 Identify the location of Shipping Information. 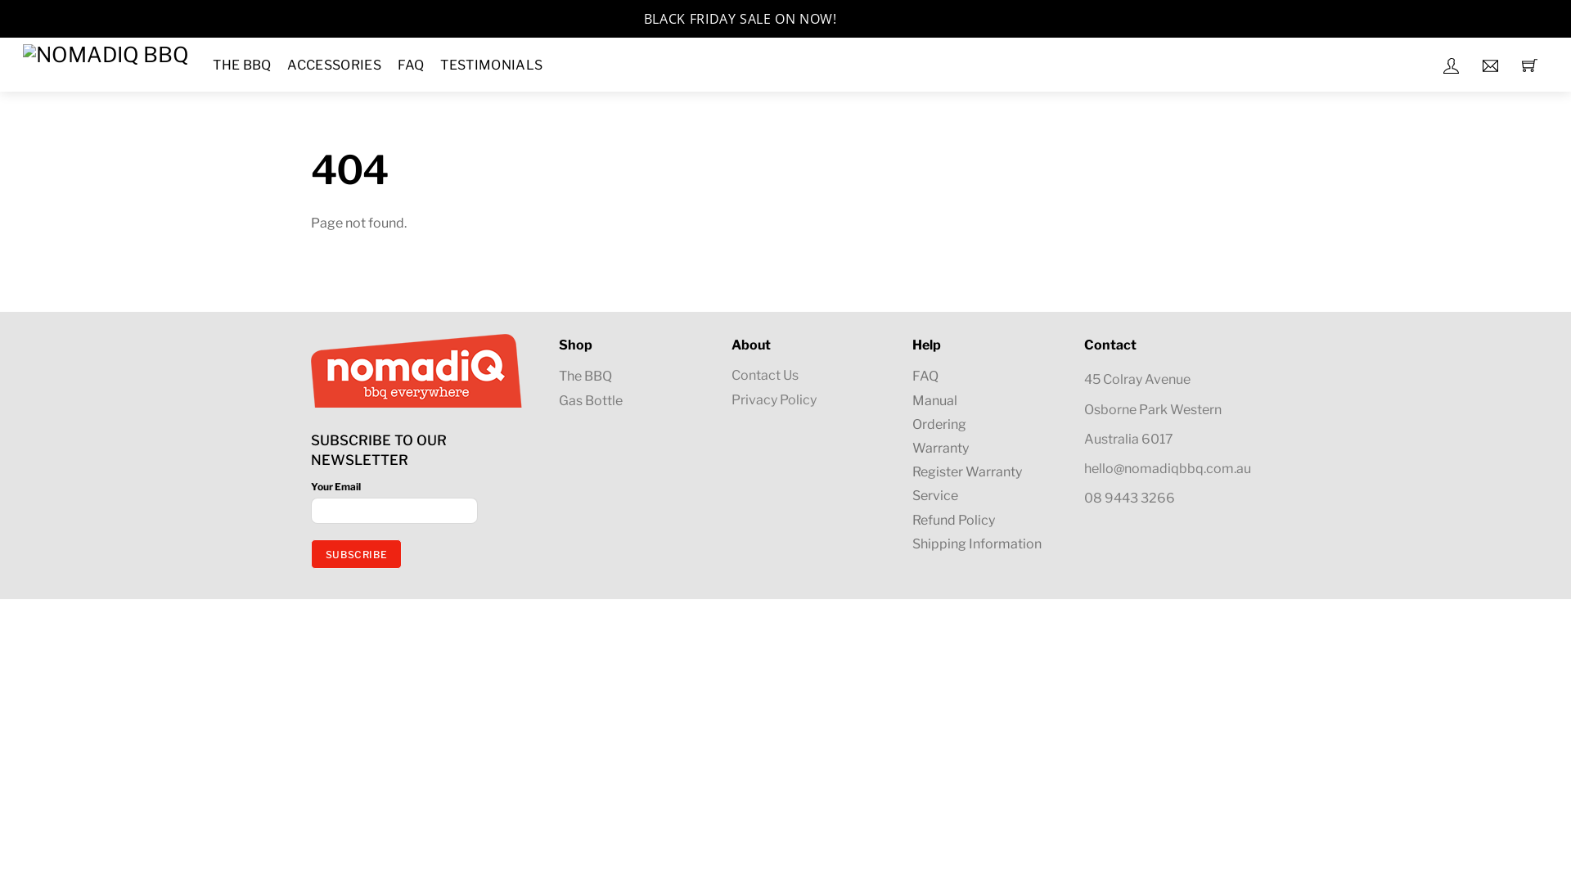
(977, 543).